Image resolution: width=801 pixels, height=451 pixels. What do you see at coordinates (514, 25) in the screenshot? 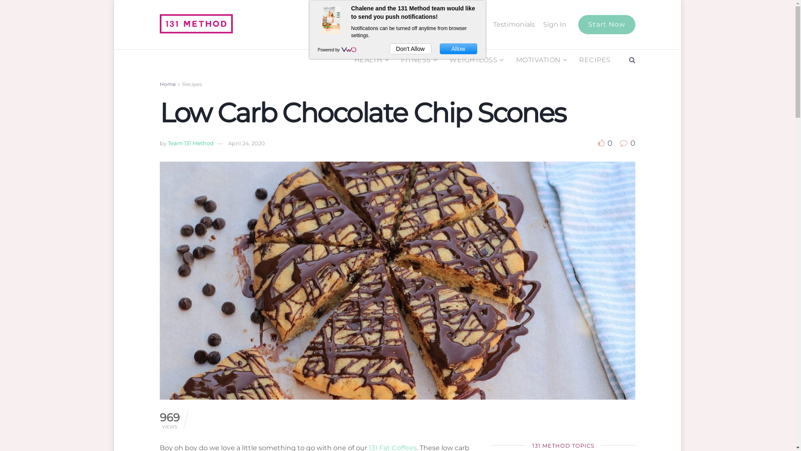
I see `Testimonials` at bounding box center [514, 25].